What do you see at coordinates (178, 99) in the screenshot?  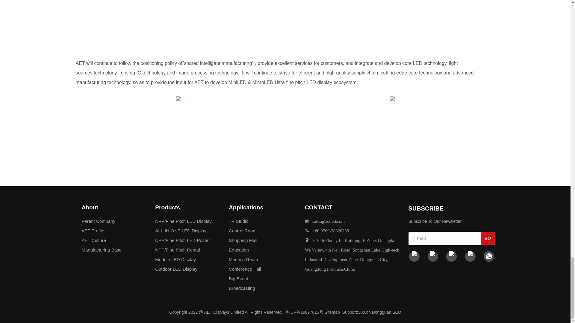 I see `pic` at bounding box center [178, 99].